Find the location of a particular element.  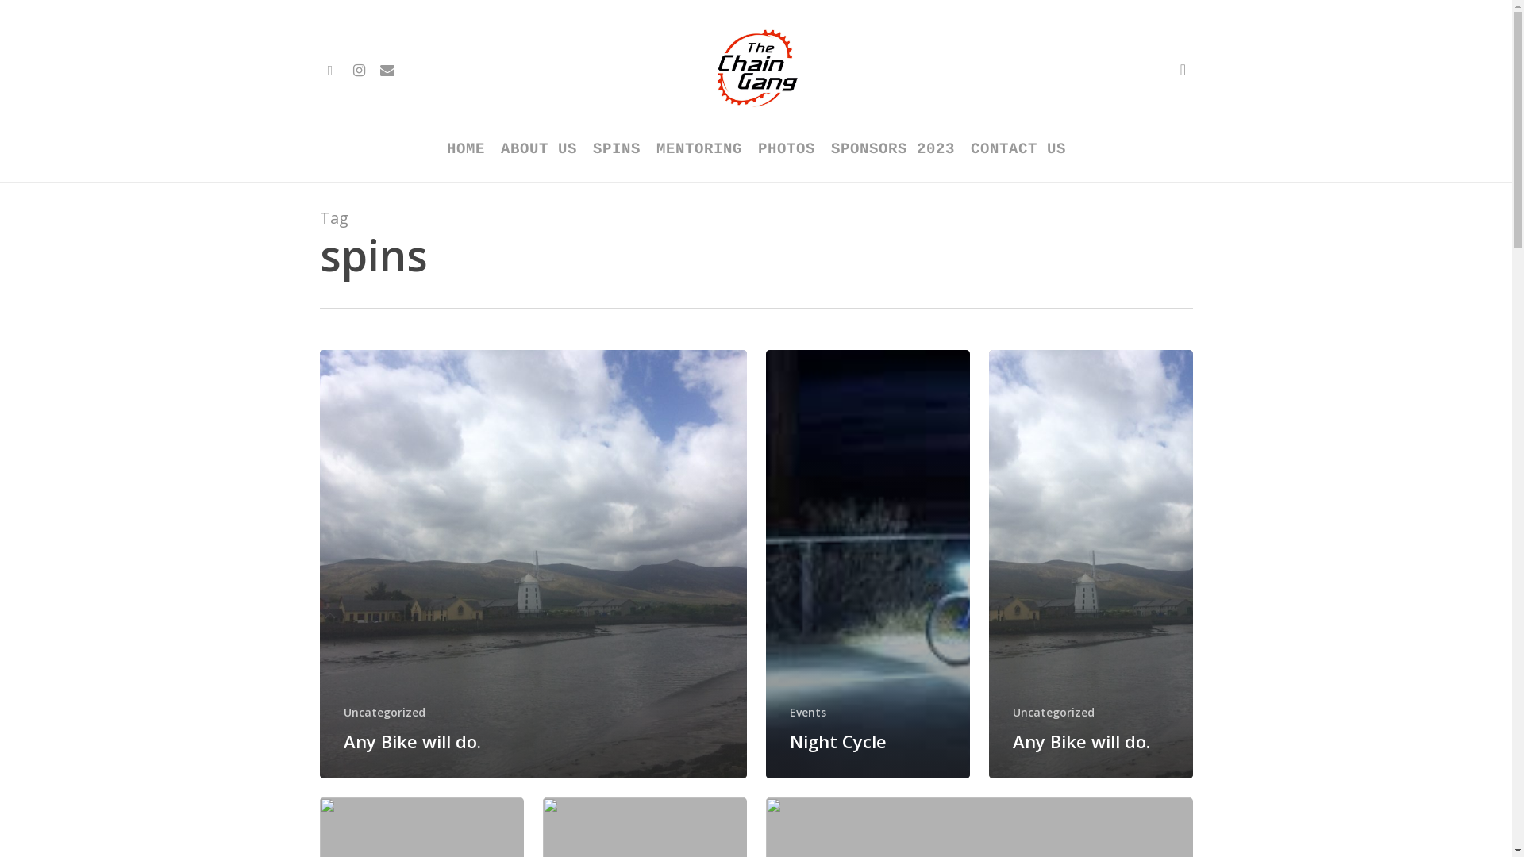

MENTORING is located at coordinates (698, 149).